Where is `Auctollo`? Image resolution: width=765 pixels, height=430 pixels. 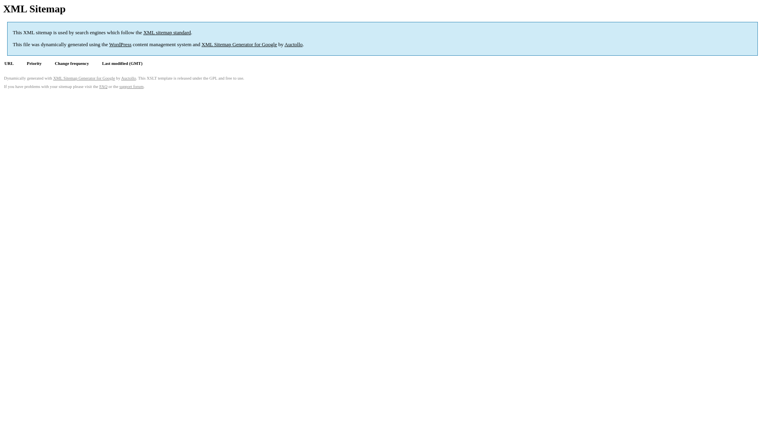 Auctollo is located at coordinates (294, 45).